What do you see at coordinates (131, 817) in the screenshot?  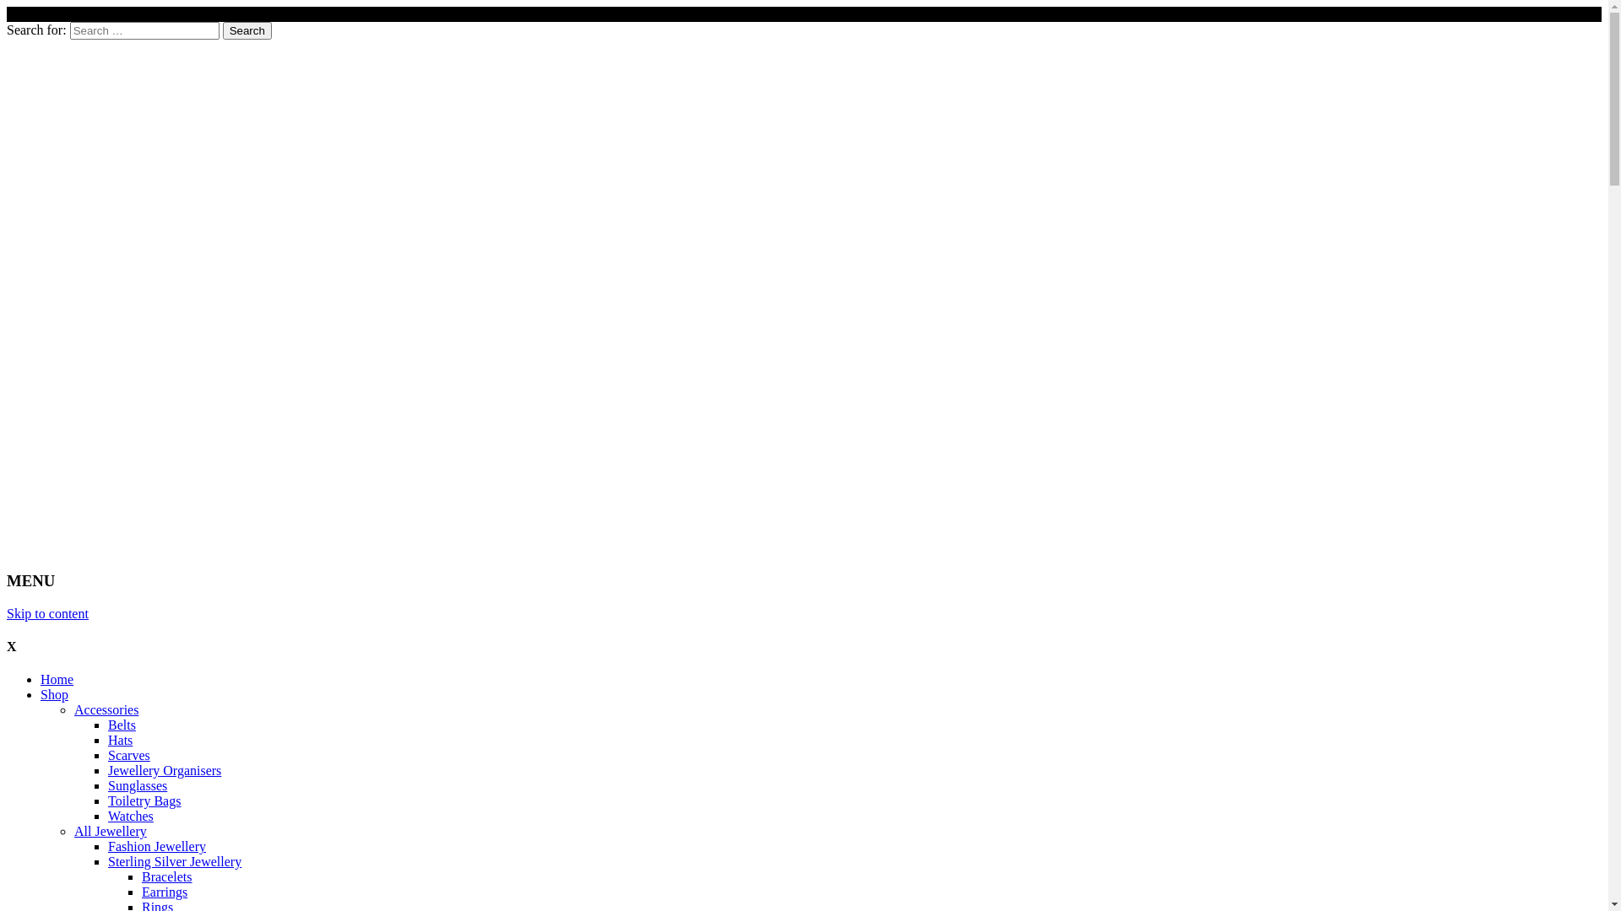 I see `Watches` at bounding box center [131, 817].